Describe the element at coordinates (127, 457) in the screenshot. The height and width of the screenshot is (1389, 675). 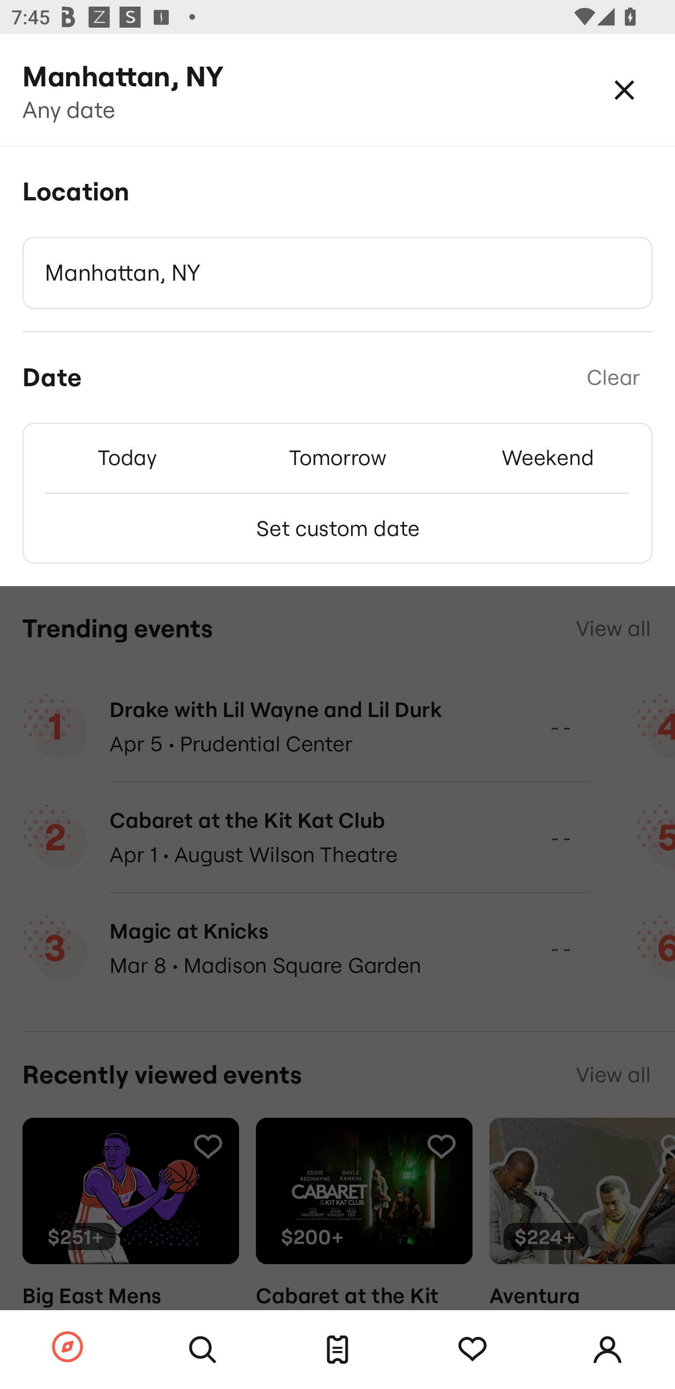
I see `Today` at that location.